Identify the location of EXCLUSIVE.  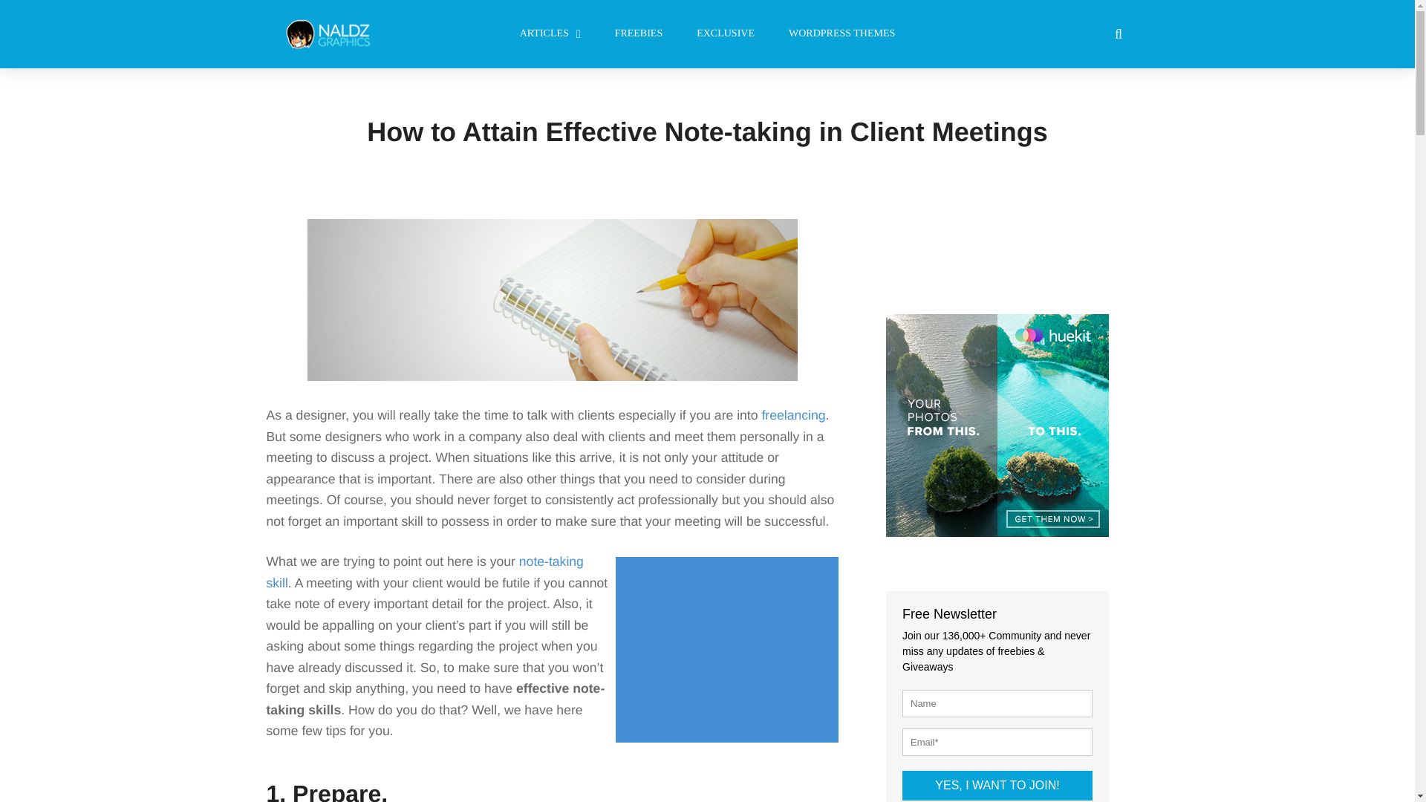
(725, 34).